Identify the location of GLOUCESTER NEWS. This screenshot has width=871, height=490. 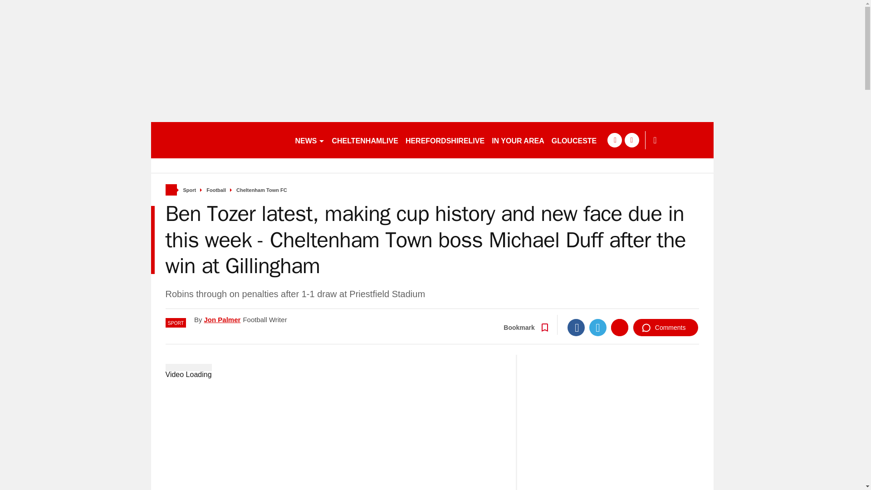
(589, 140).